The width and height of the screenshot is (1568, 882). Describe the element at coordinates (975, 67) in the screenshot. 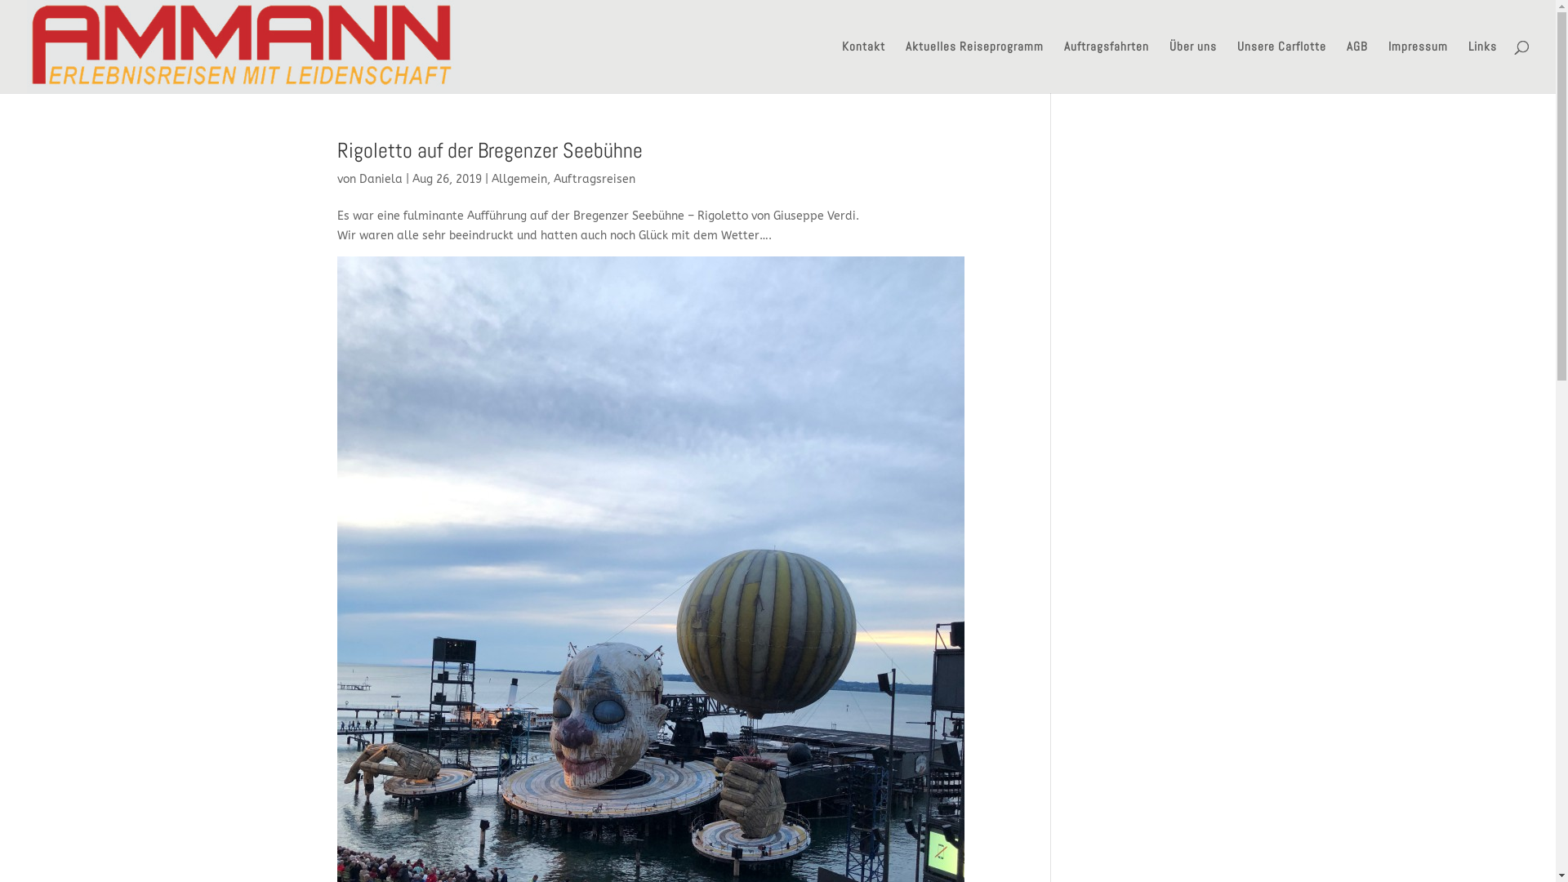

I see `Aktuelles Reiseprogramm` at that location.